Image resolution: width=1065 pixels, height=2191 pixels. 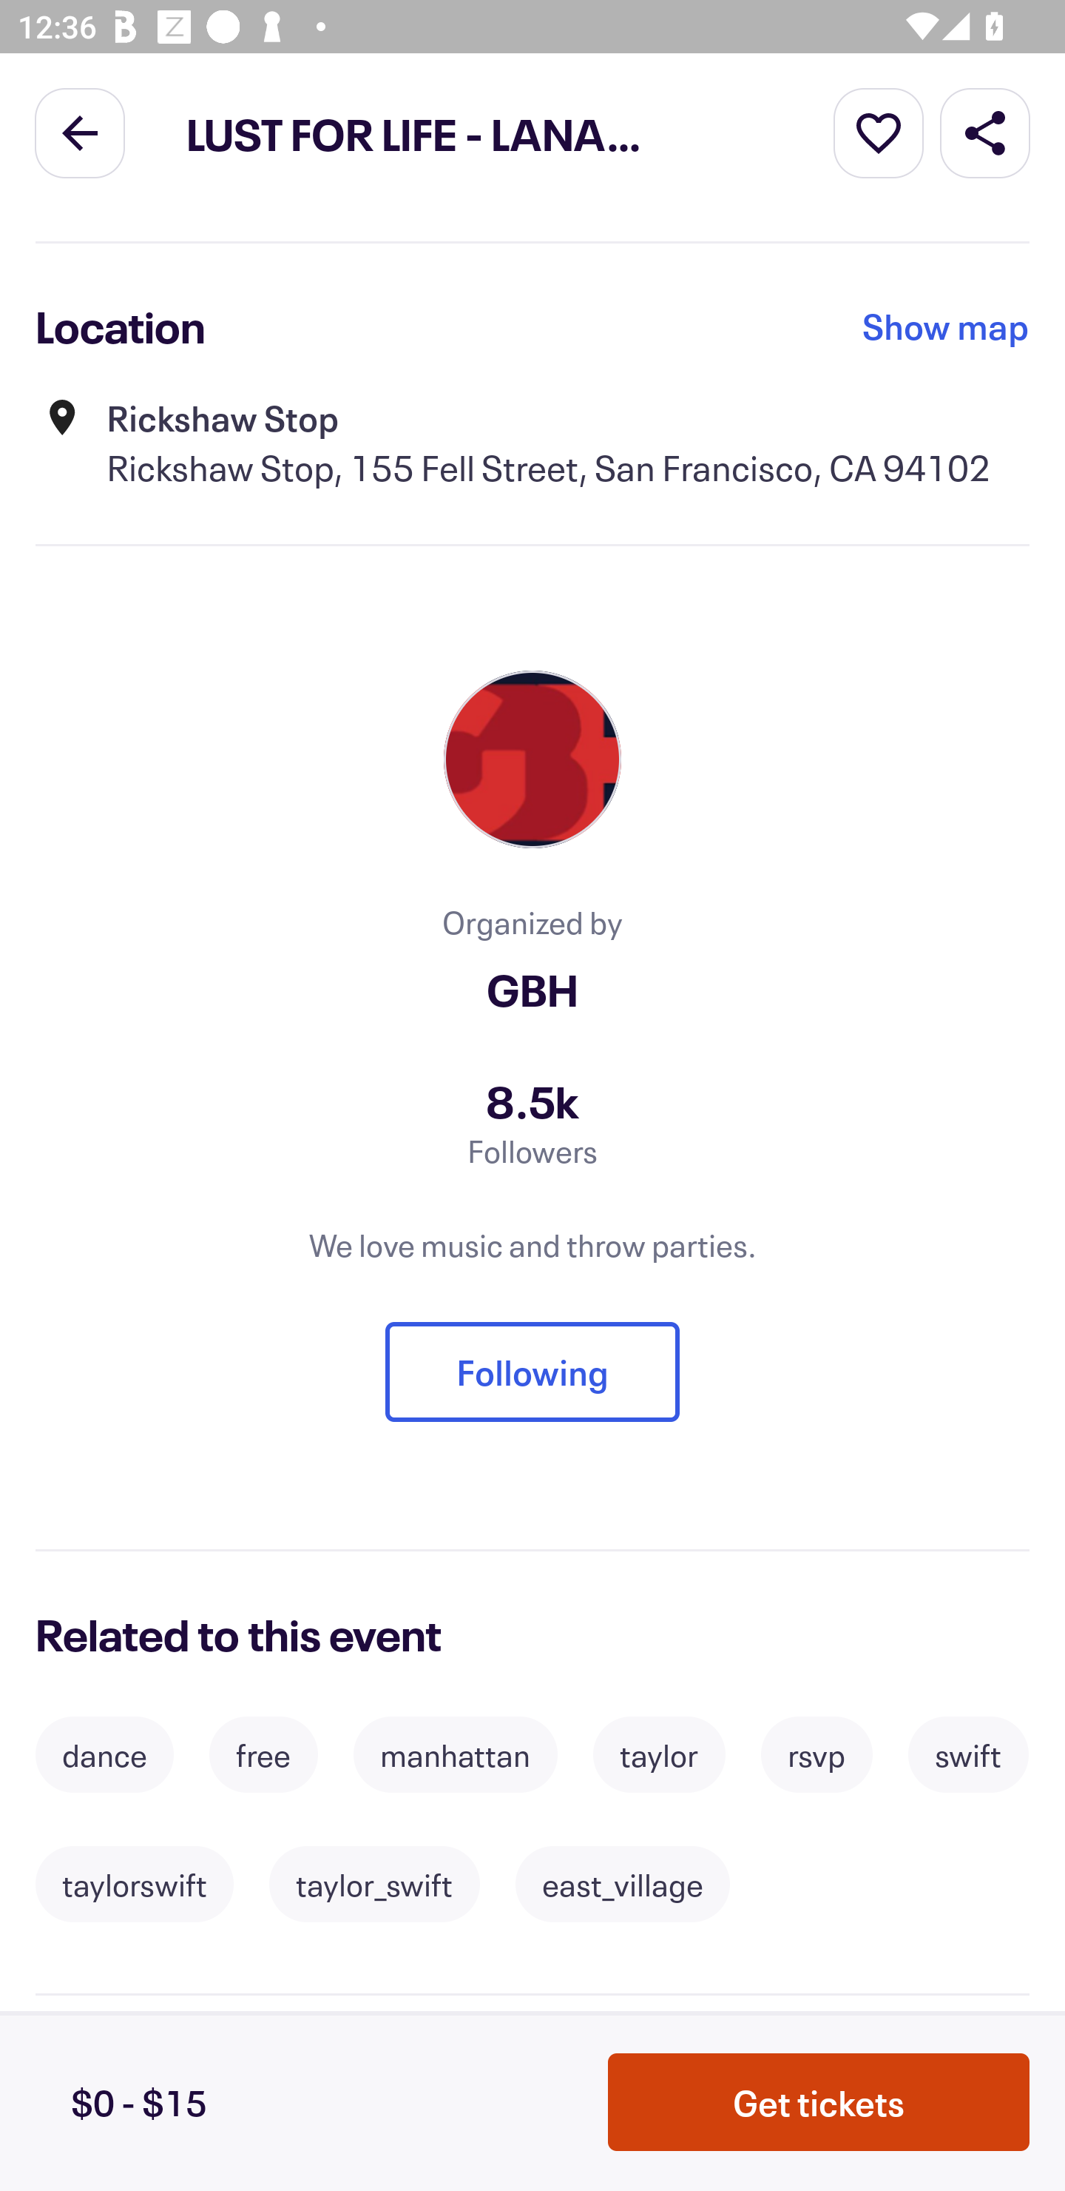 I want to click on manhattan, so click(x=456, y=1754).